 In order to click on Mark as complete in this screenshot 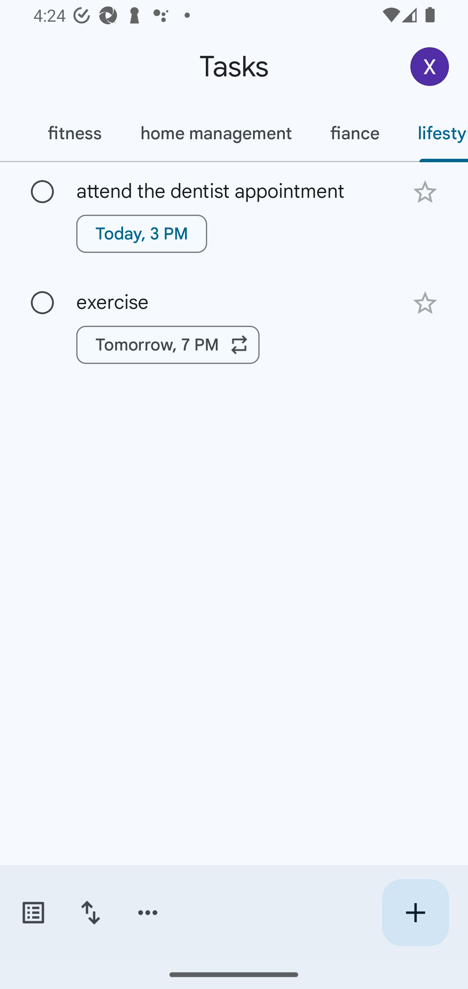, I will do `click(42, 303)`.